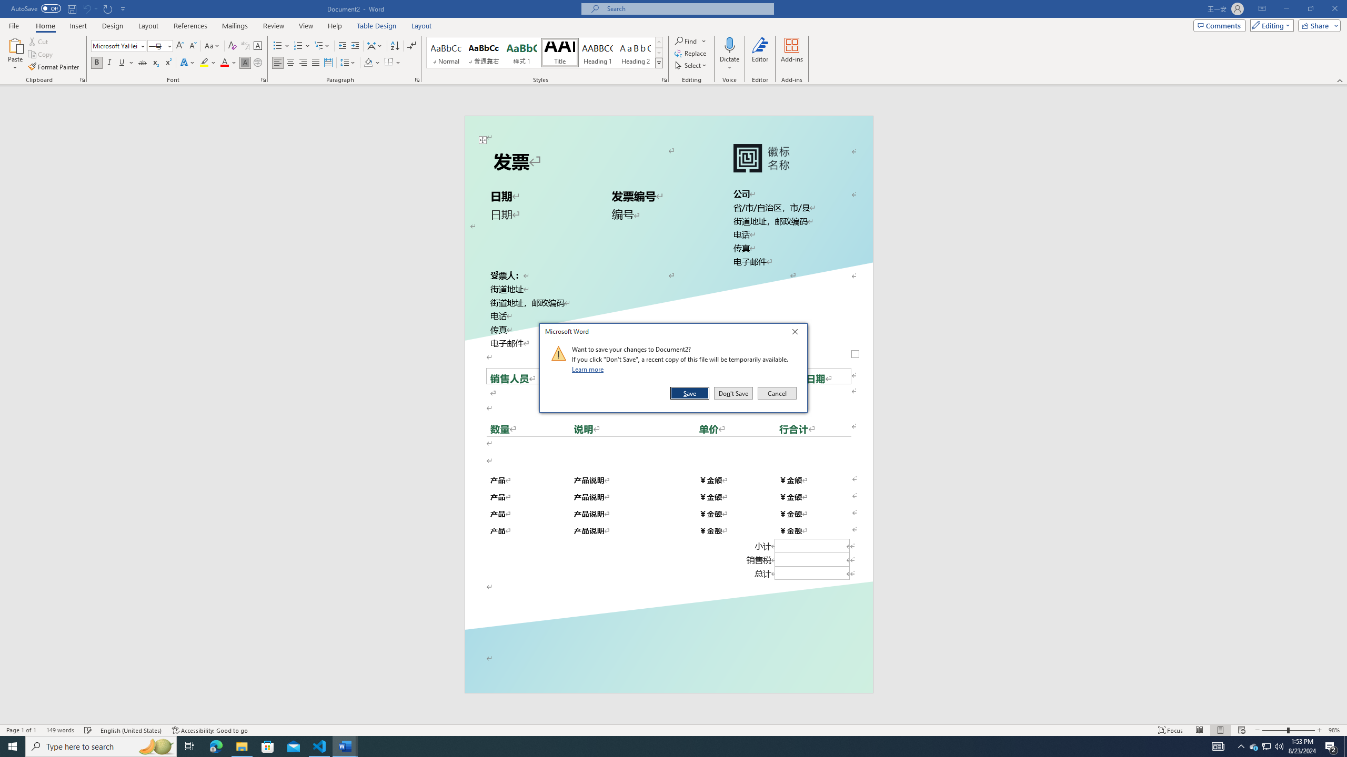  What do you see at coordinates (733, 393) in the screenshot?
I see `Don't Save` at bounding box center [733, 393].